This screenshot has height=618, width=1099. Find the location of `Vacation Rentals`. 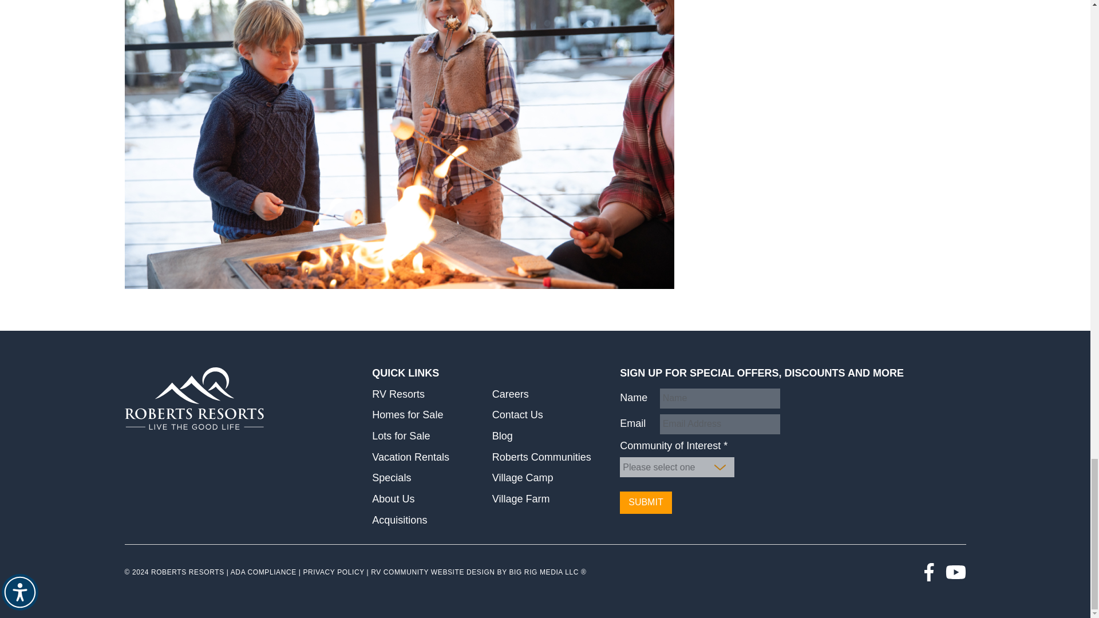

Vacation Rentals is located at coordinates (411, 457).